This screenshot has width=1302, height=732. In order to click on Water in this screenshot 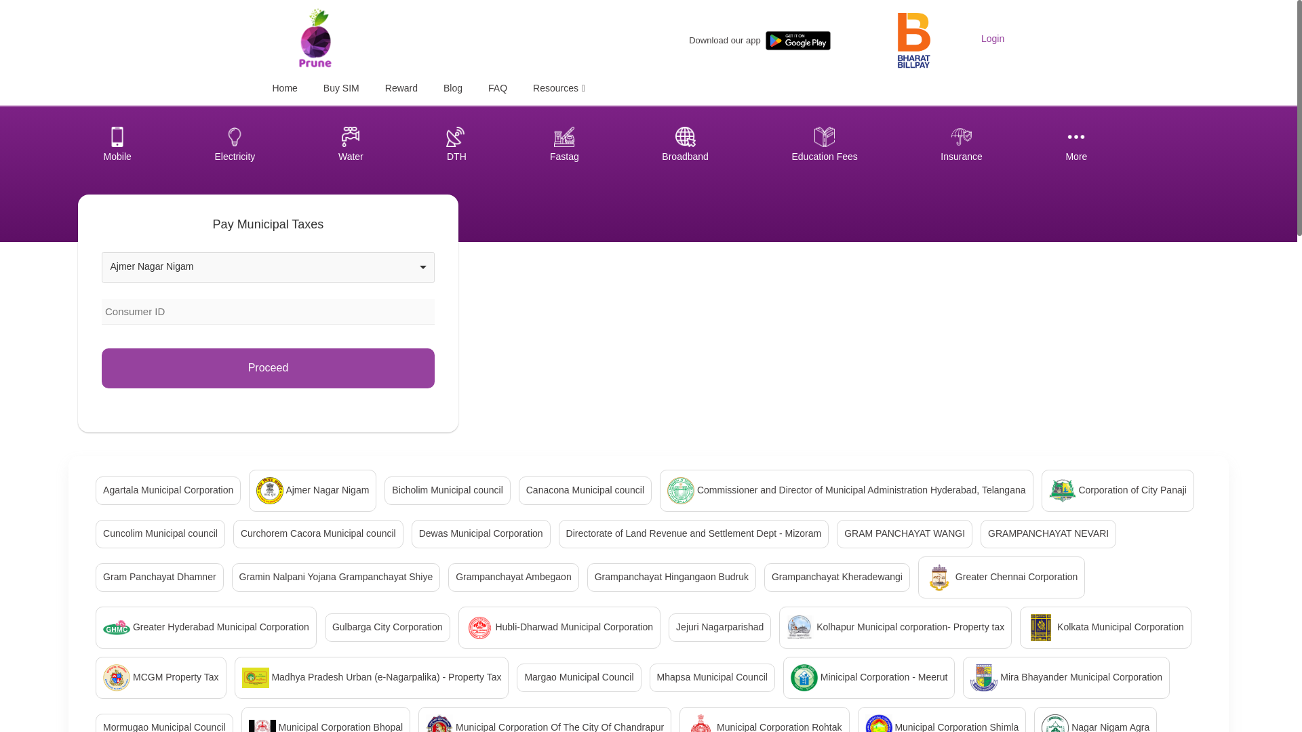, I will do `click(351, 145)`.